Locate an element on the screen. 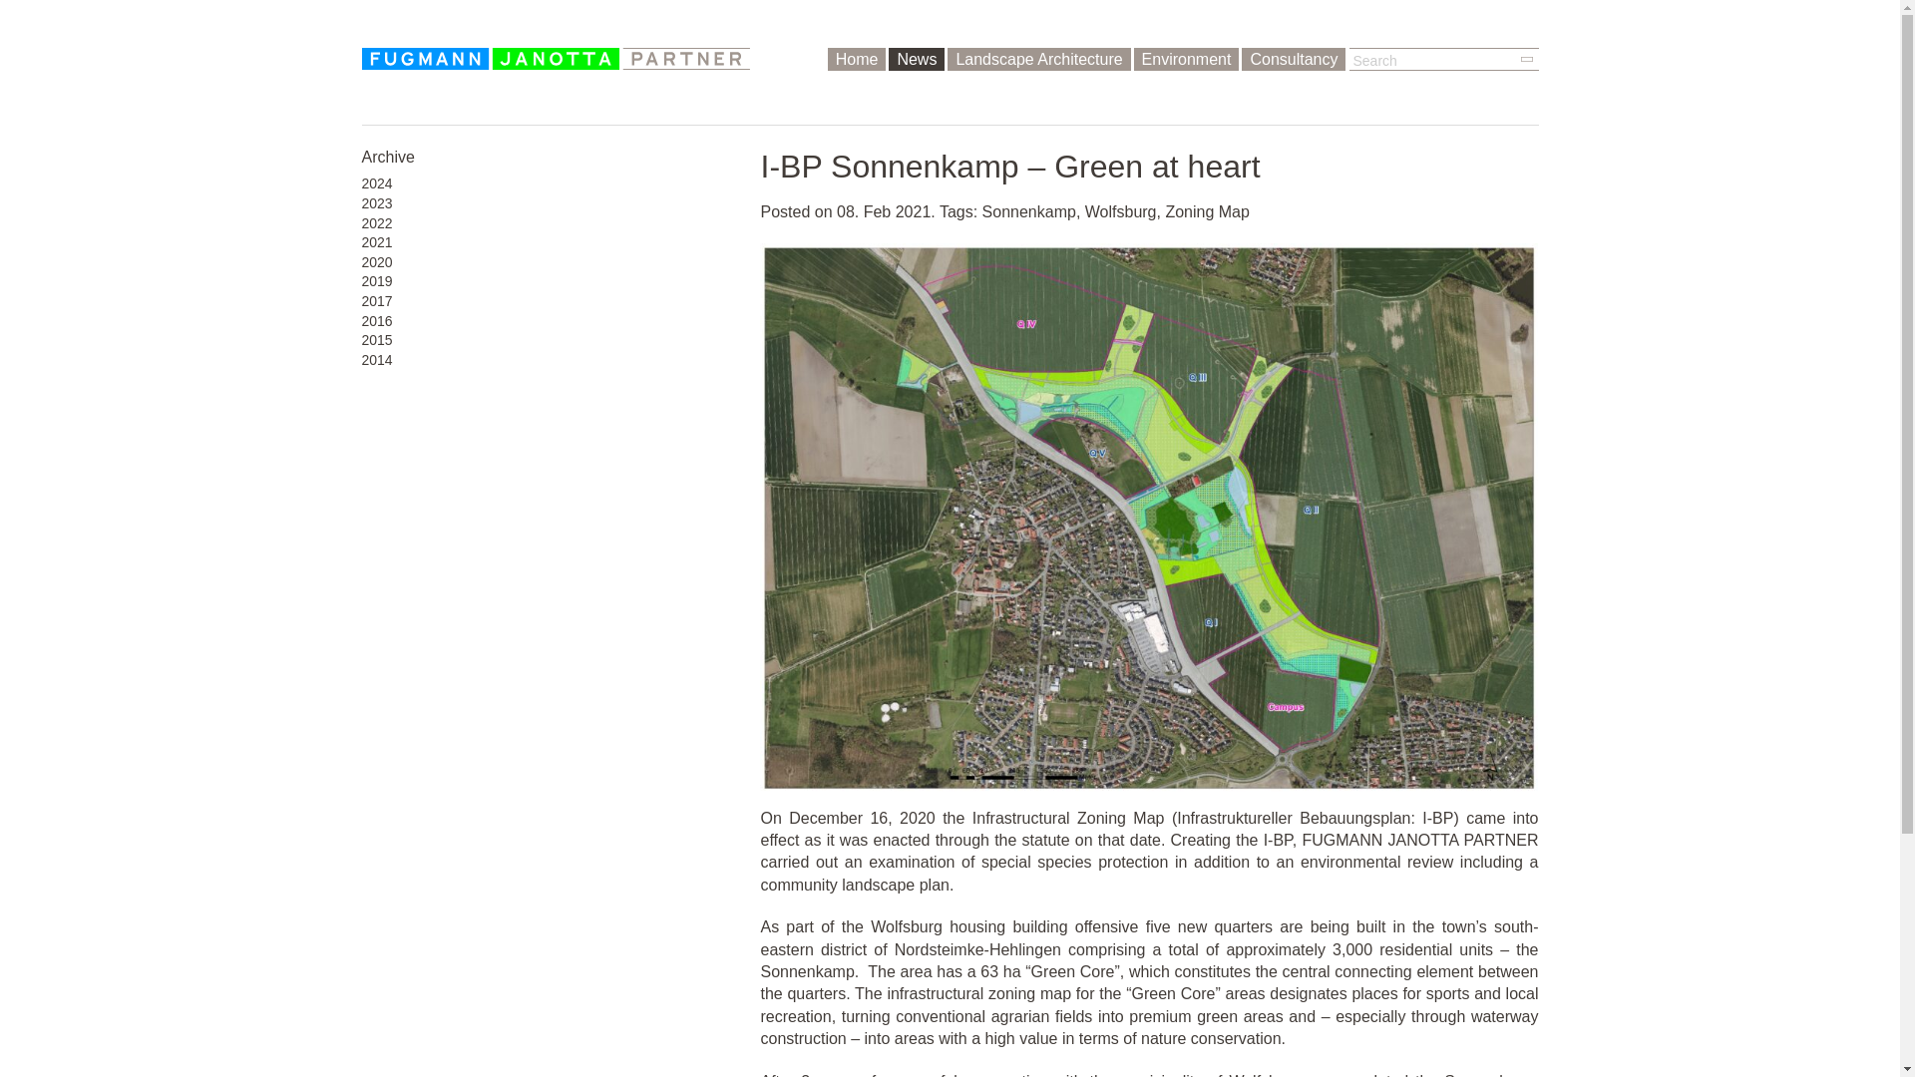 The image size is (1915, 1077). Landscape Architecture is located at coordinates (1038, 59).